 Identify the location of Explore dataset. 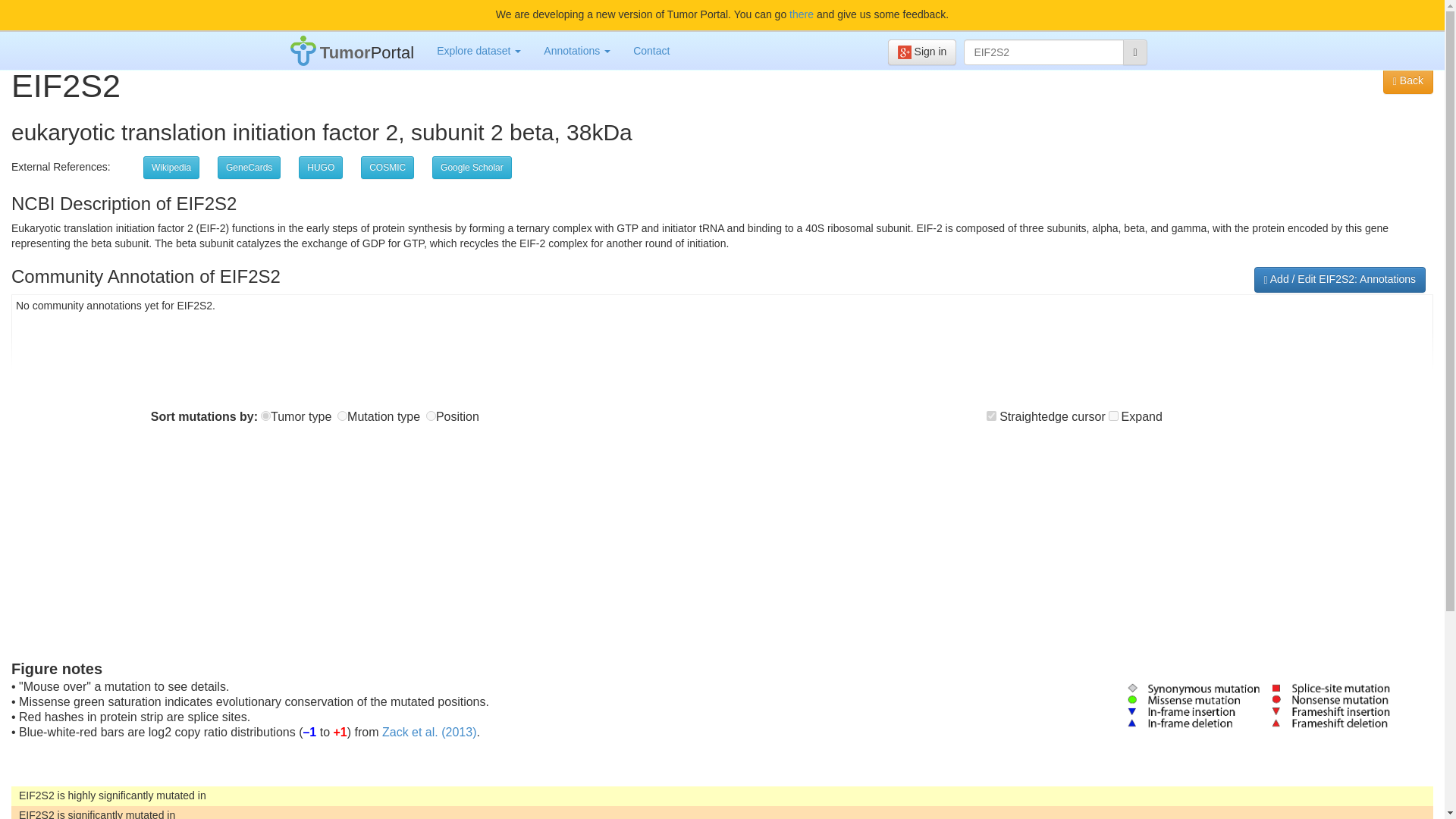
(479, 50).